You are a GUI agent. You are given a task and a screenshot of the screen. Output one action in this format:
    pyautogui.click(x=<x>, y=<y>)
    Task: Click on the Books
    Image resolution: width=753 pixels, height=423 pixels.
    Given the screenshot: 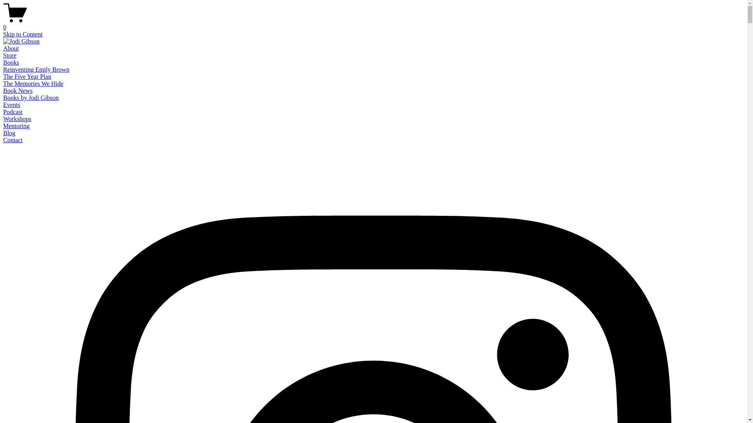 What is the action you would take?
    pyautogui.click(x=11, y=63)
    